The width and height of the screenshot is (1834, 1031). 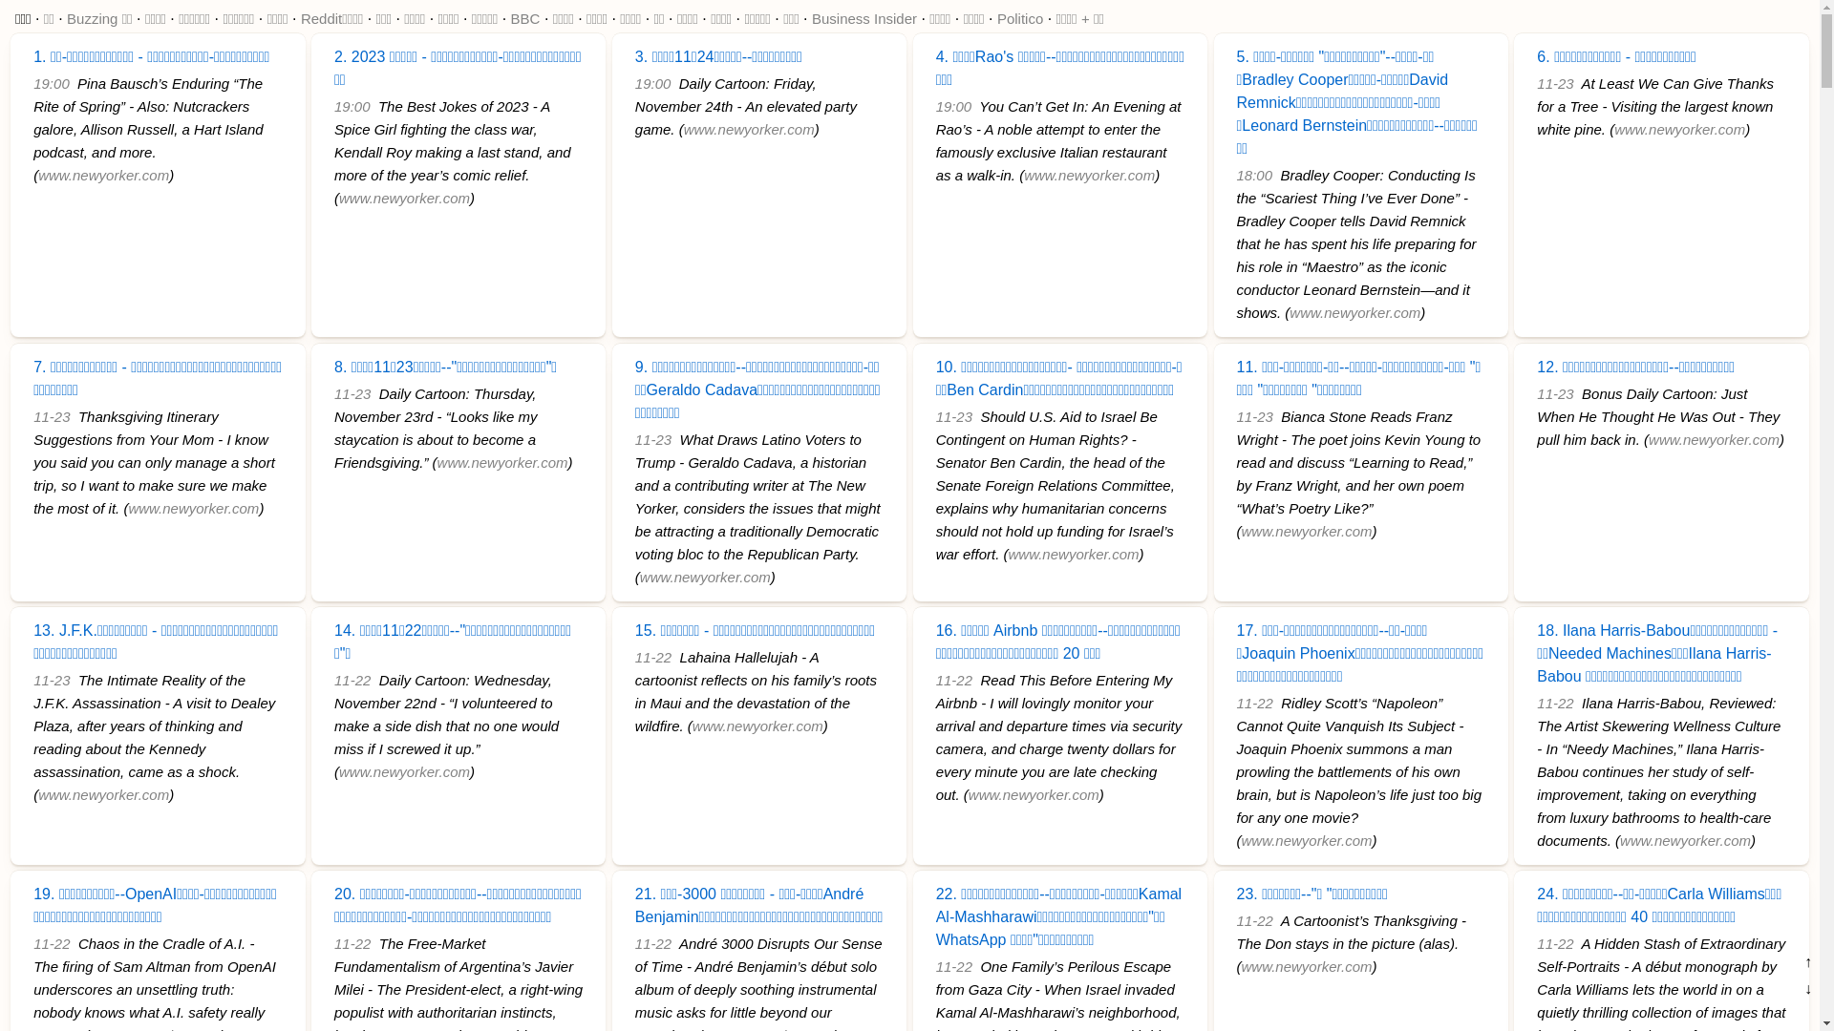 I want to click on 11-23, so click(x=953, y=416).